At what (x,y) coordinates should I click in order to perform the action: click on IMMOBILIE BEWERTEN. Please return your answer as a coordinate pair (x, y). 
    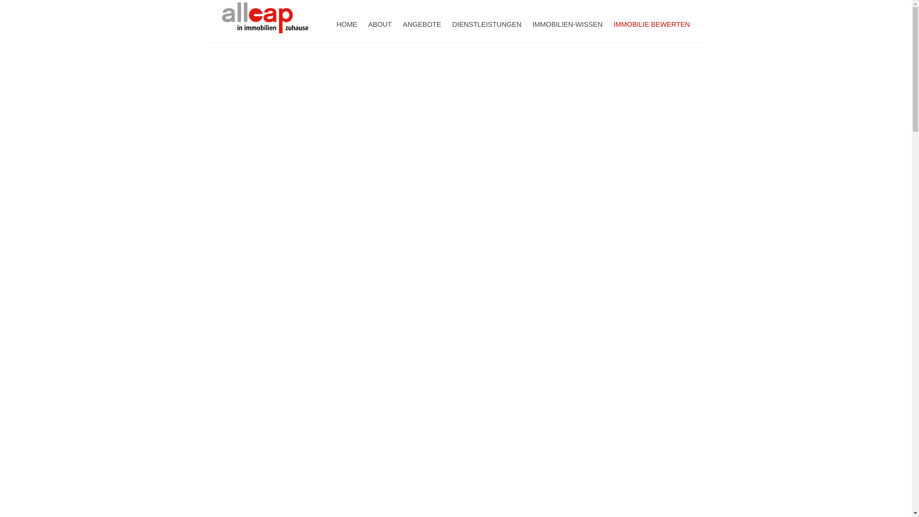
    Looking at the image, I should click on (652, 23).